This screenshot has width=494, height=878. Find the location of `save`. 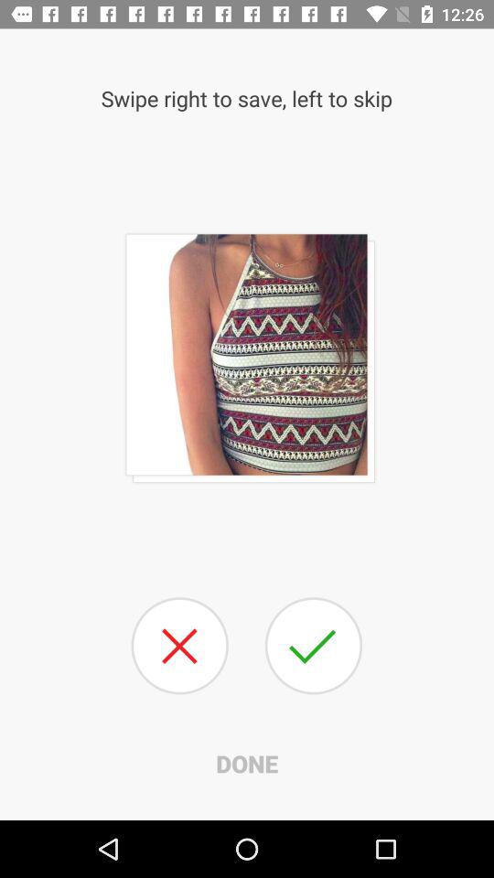

save is located at coordinates (313, 646).